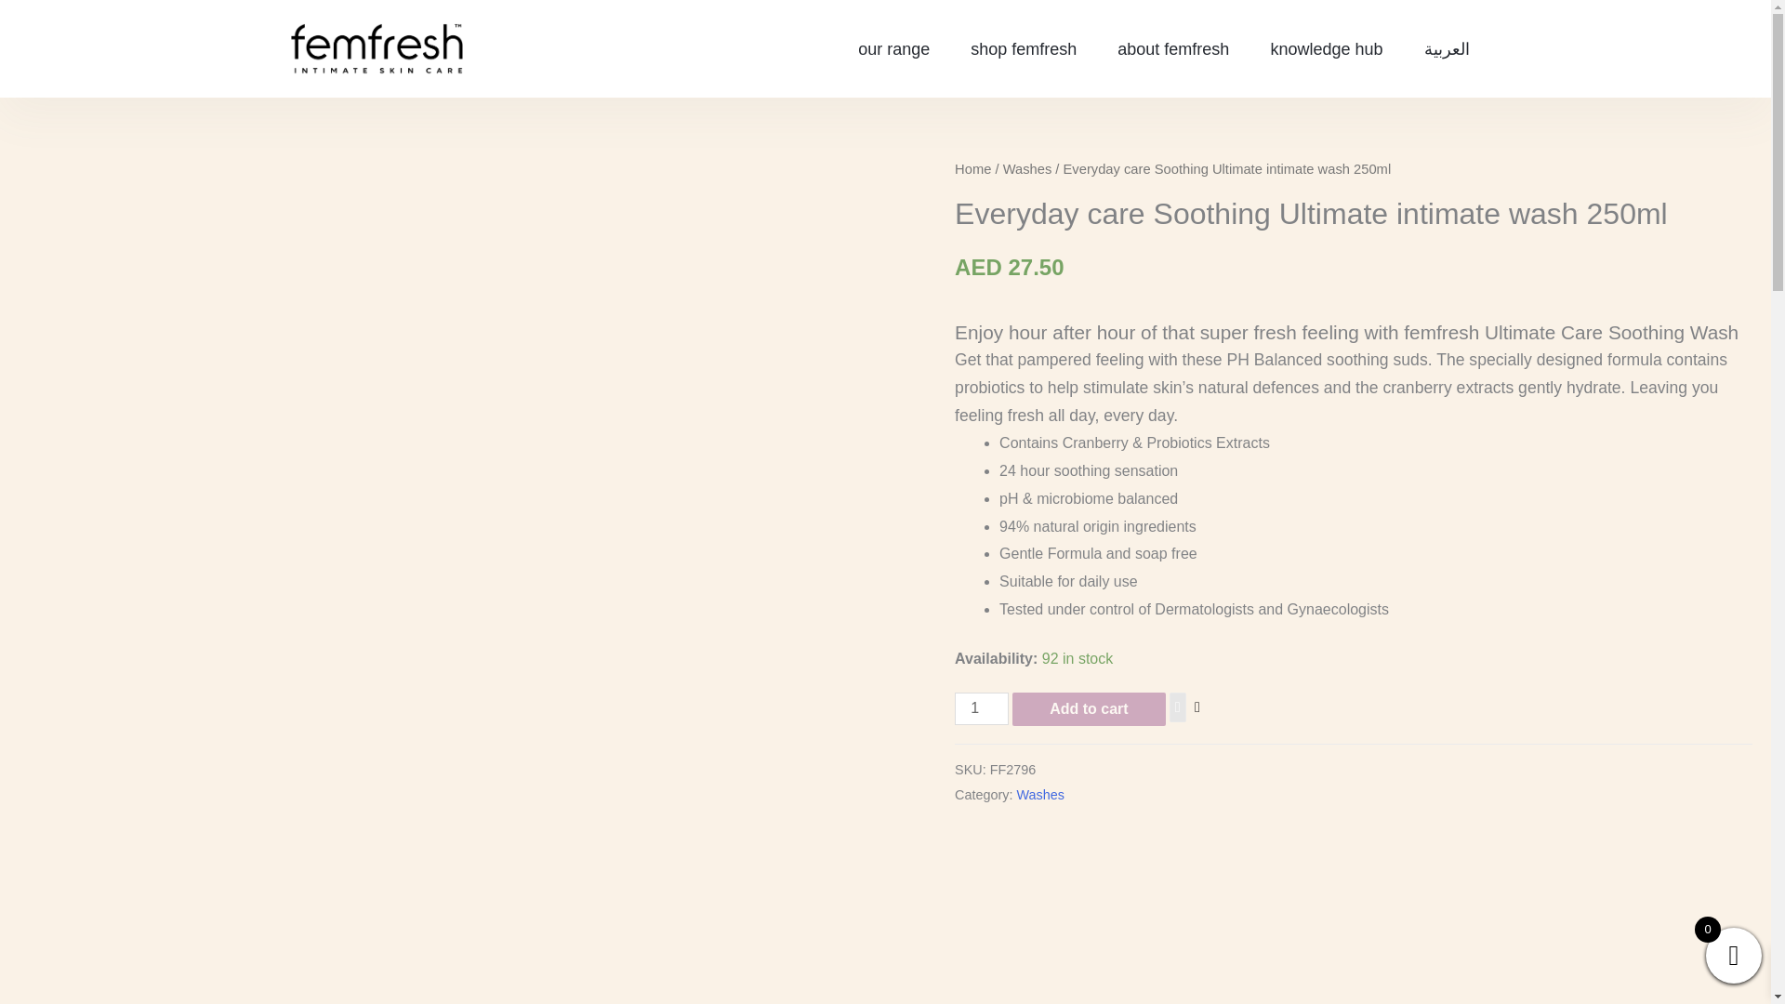 Image resolution: width=1785 pixels, height=1004 pixels. Describe the element at coordinates (1326, 48) in the screenshot. I see `knowledge hub` at that location.